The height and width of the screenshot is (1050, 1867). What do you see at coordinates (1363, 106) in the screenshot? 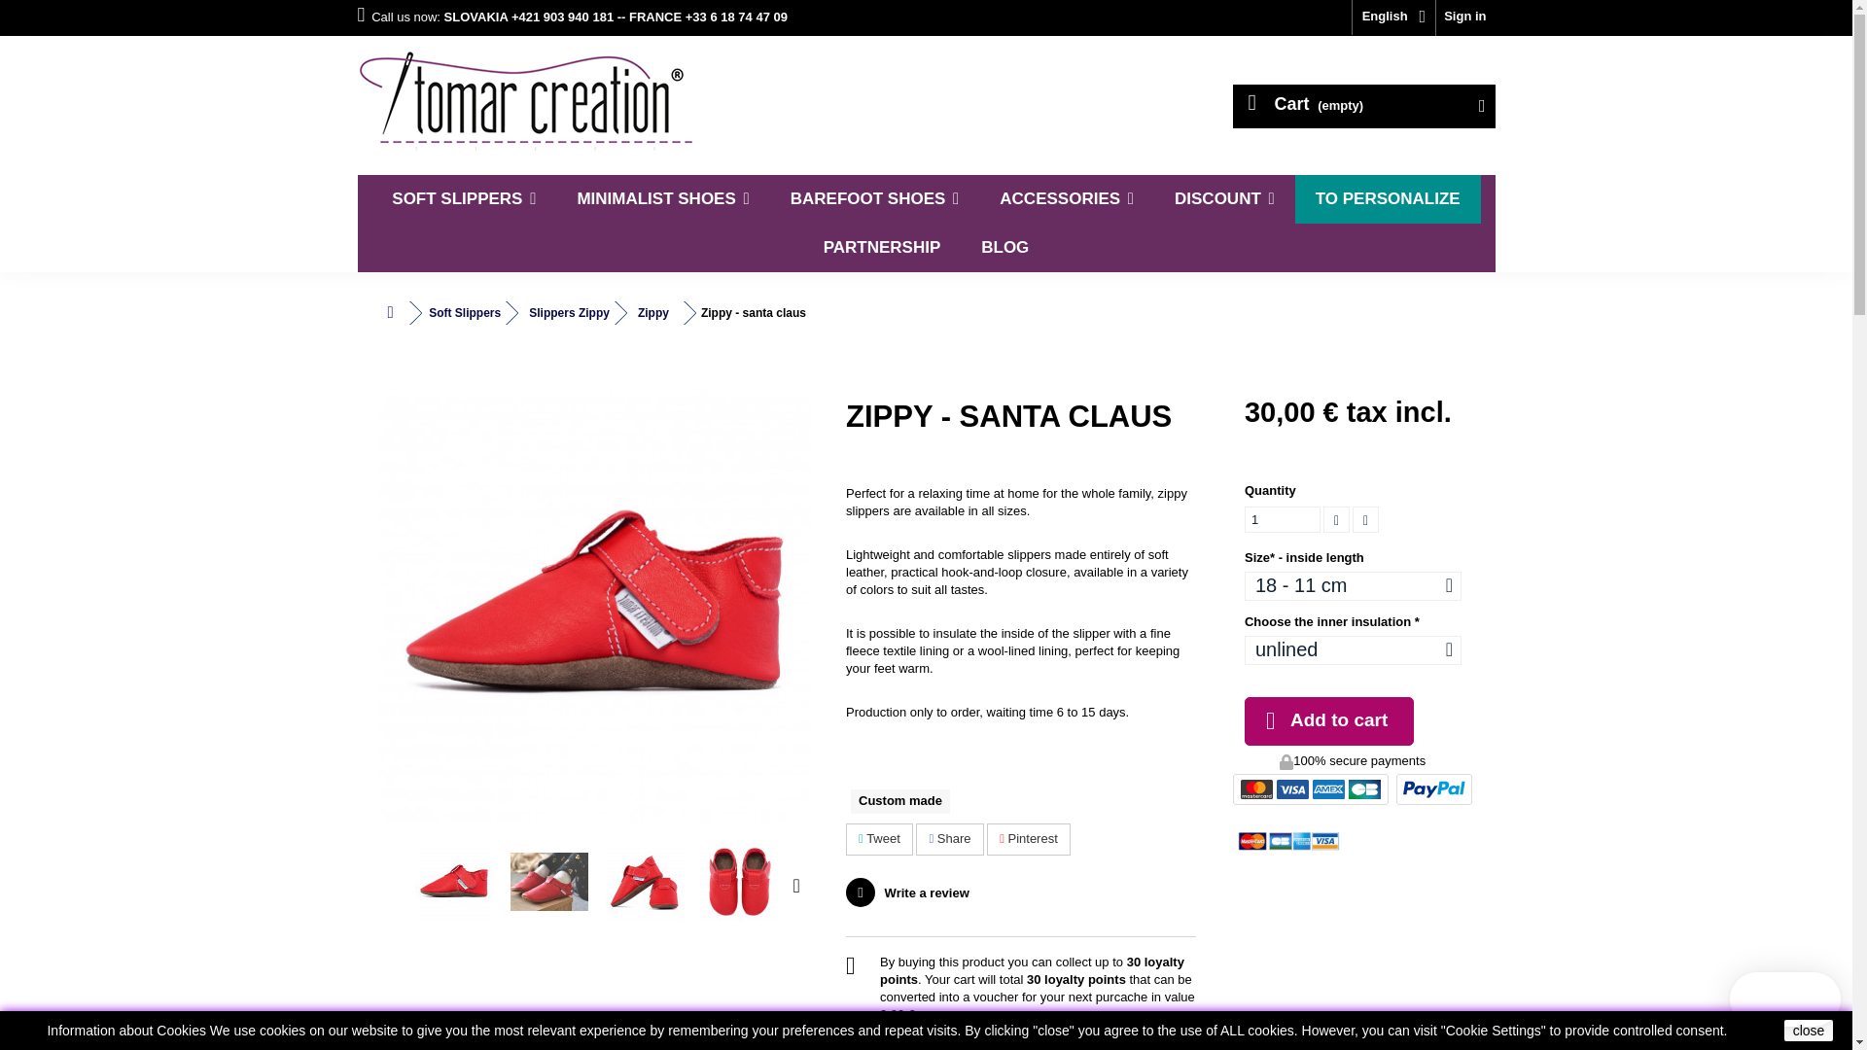
I see `View my shopping cart` at bounding box center [1363, 106].